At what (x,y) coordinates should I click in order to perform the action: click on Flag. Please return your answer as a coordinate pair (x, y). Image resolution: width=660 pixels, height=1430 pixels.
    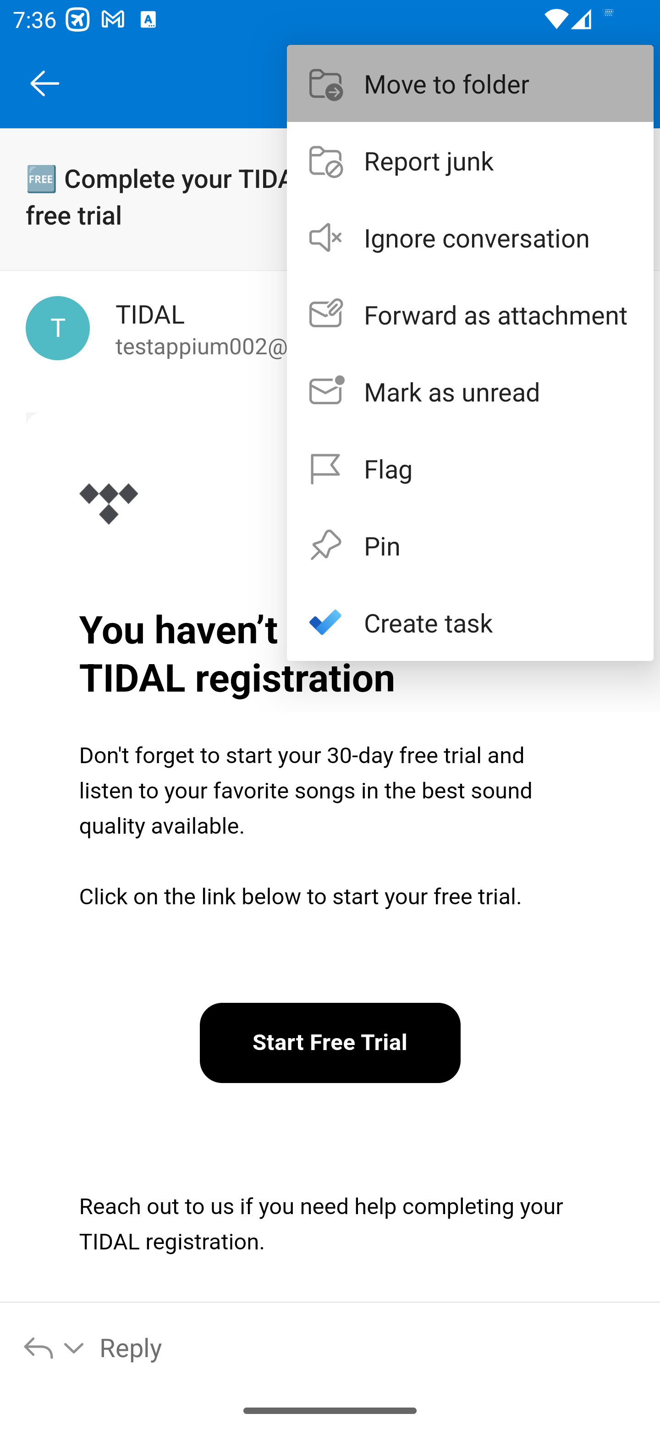
    Looking at the image, I should click on (470, 468).